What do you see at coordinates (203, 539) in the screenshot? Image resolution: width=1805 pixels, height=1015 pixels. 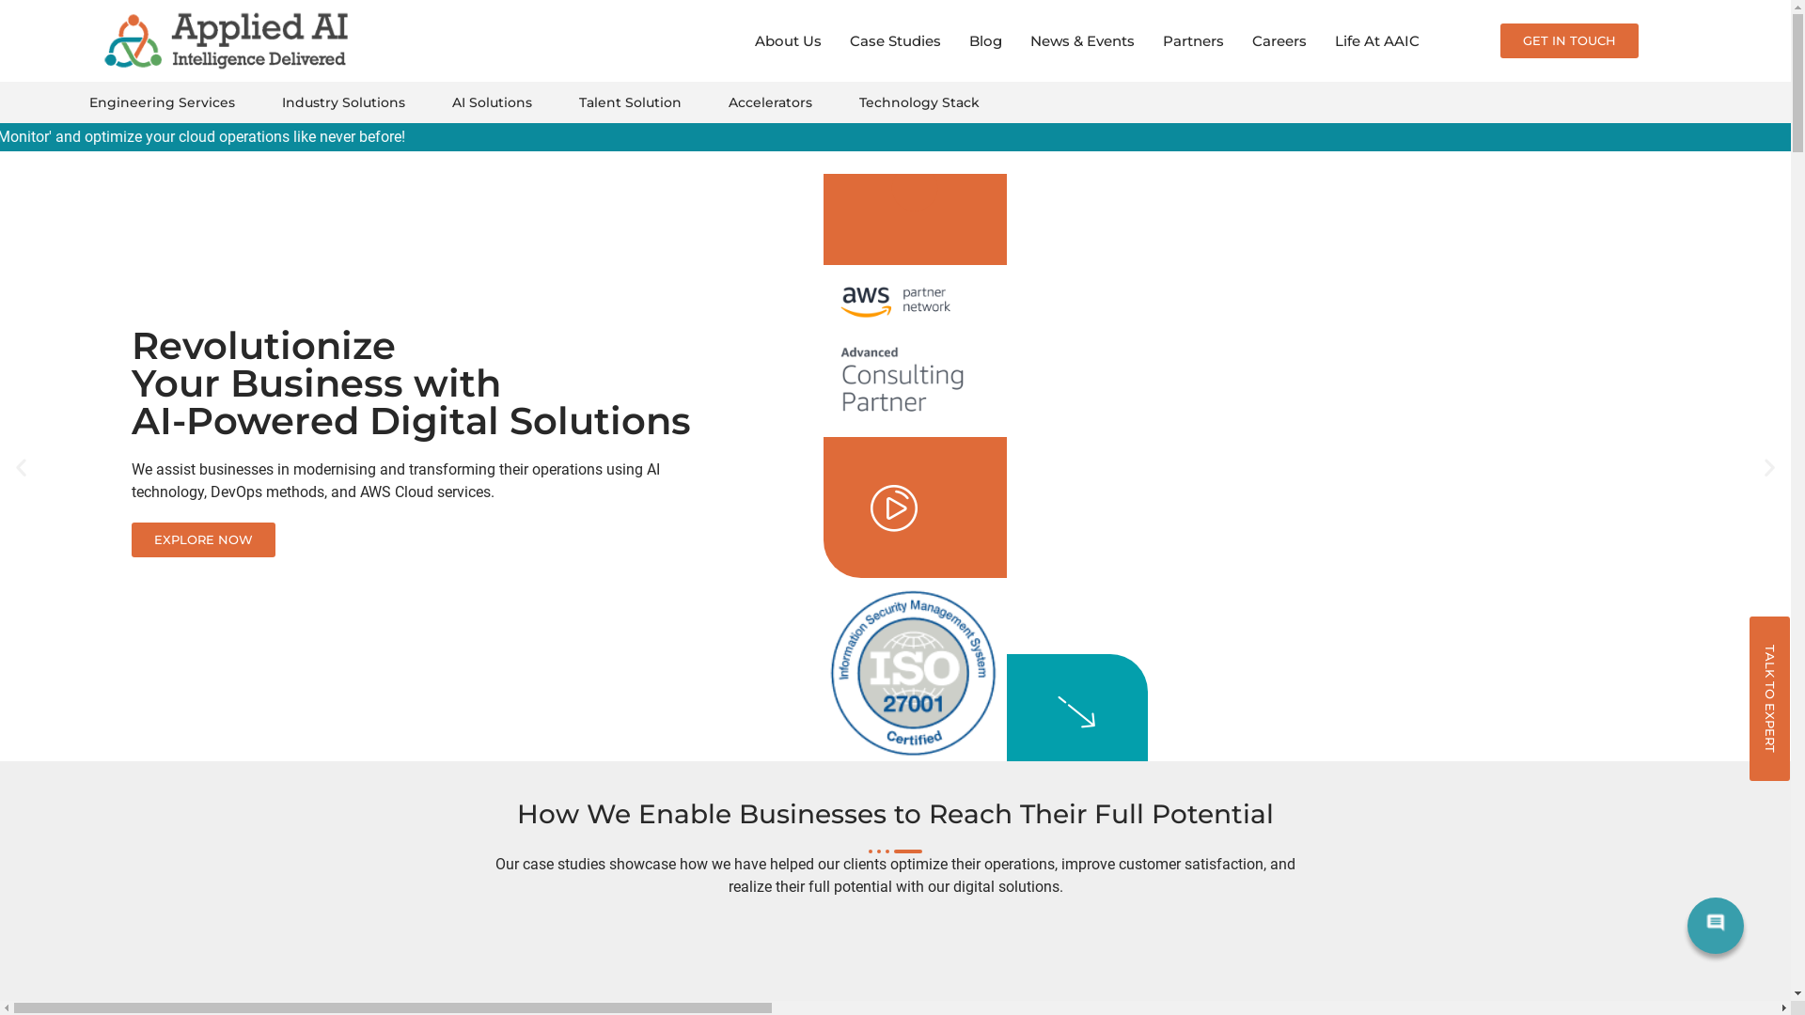 I see `EXPLORE NOW` at bounding box center [203, 539].